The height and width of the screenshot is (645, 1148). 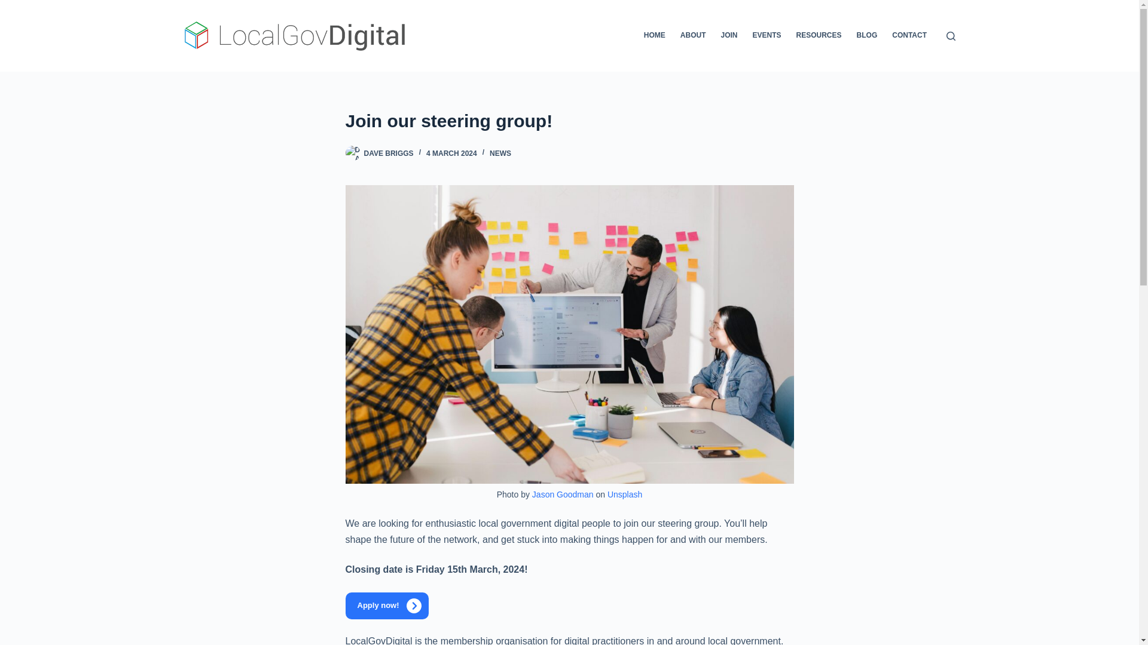 What do you see at coordinates (563, 494) in the screenshot?
I see `Jason Goodman` at bounding box center [563, 494].